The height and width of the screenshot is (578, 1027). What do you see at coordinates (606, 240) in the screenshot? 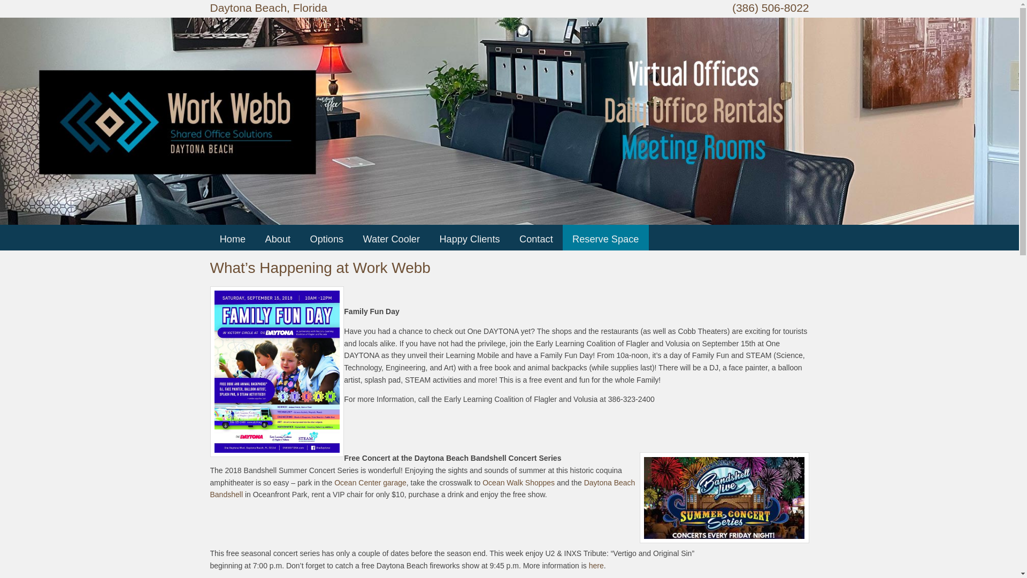
I see `Reserve Space` at bounding box center [606, 240].